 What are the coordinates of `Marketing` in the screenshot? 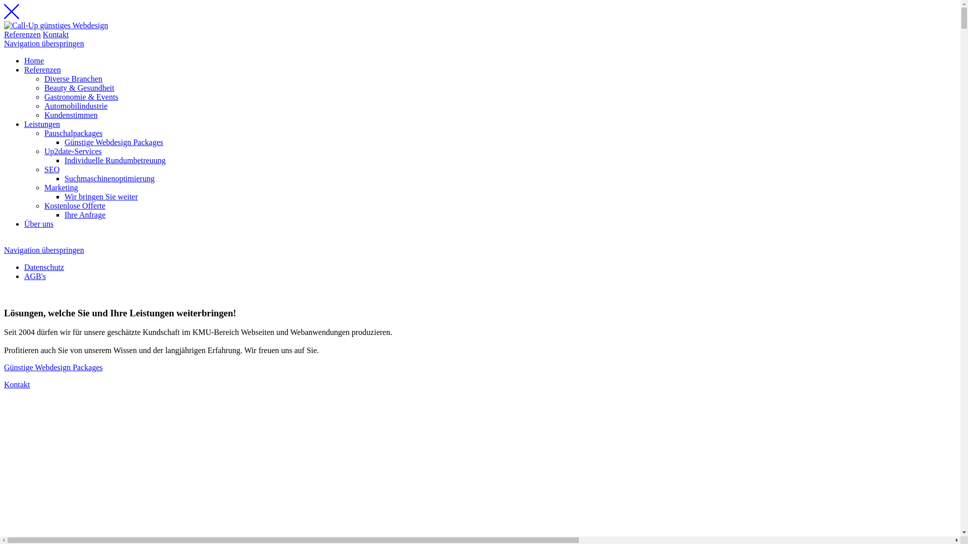 It's located at (62, 187).